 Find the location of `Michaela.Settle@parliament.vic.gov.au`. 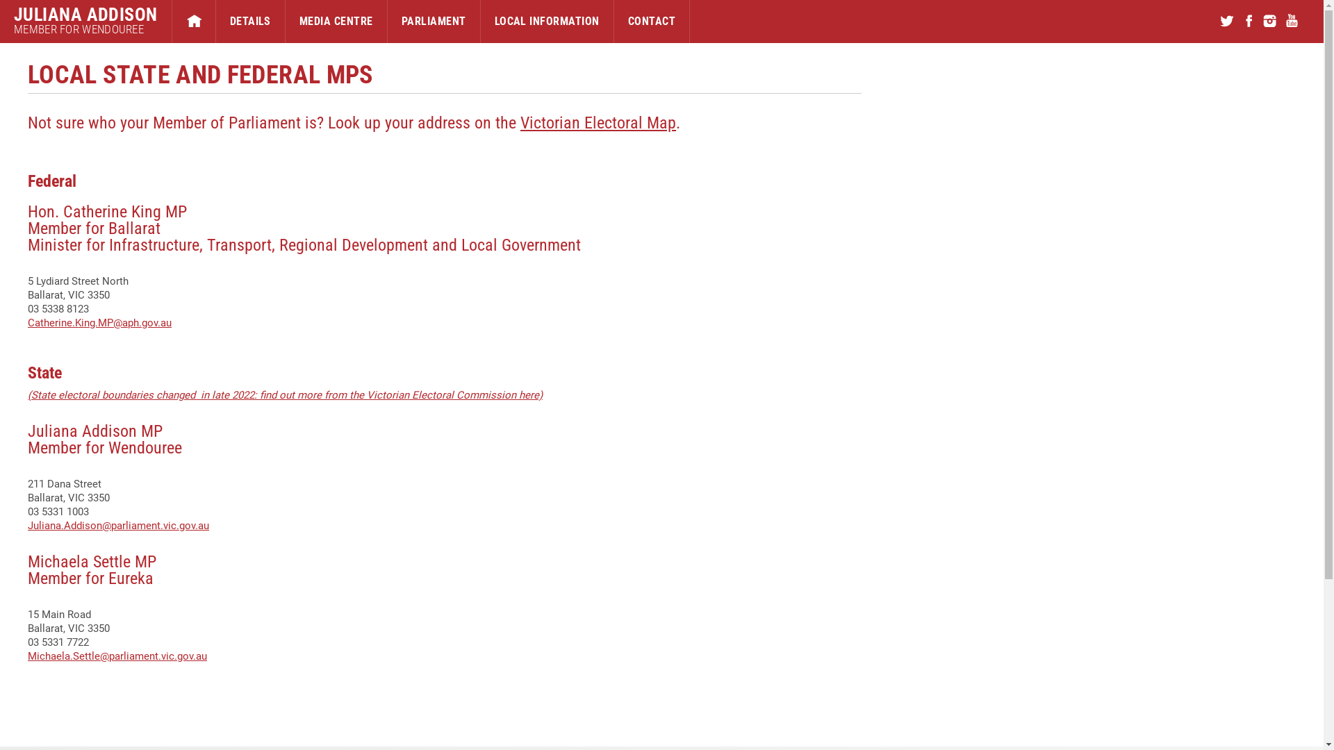

Michaela.Settle@parliament.vic.gov.au is located at coordinates (117, 656).